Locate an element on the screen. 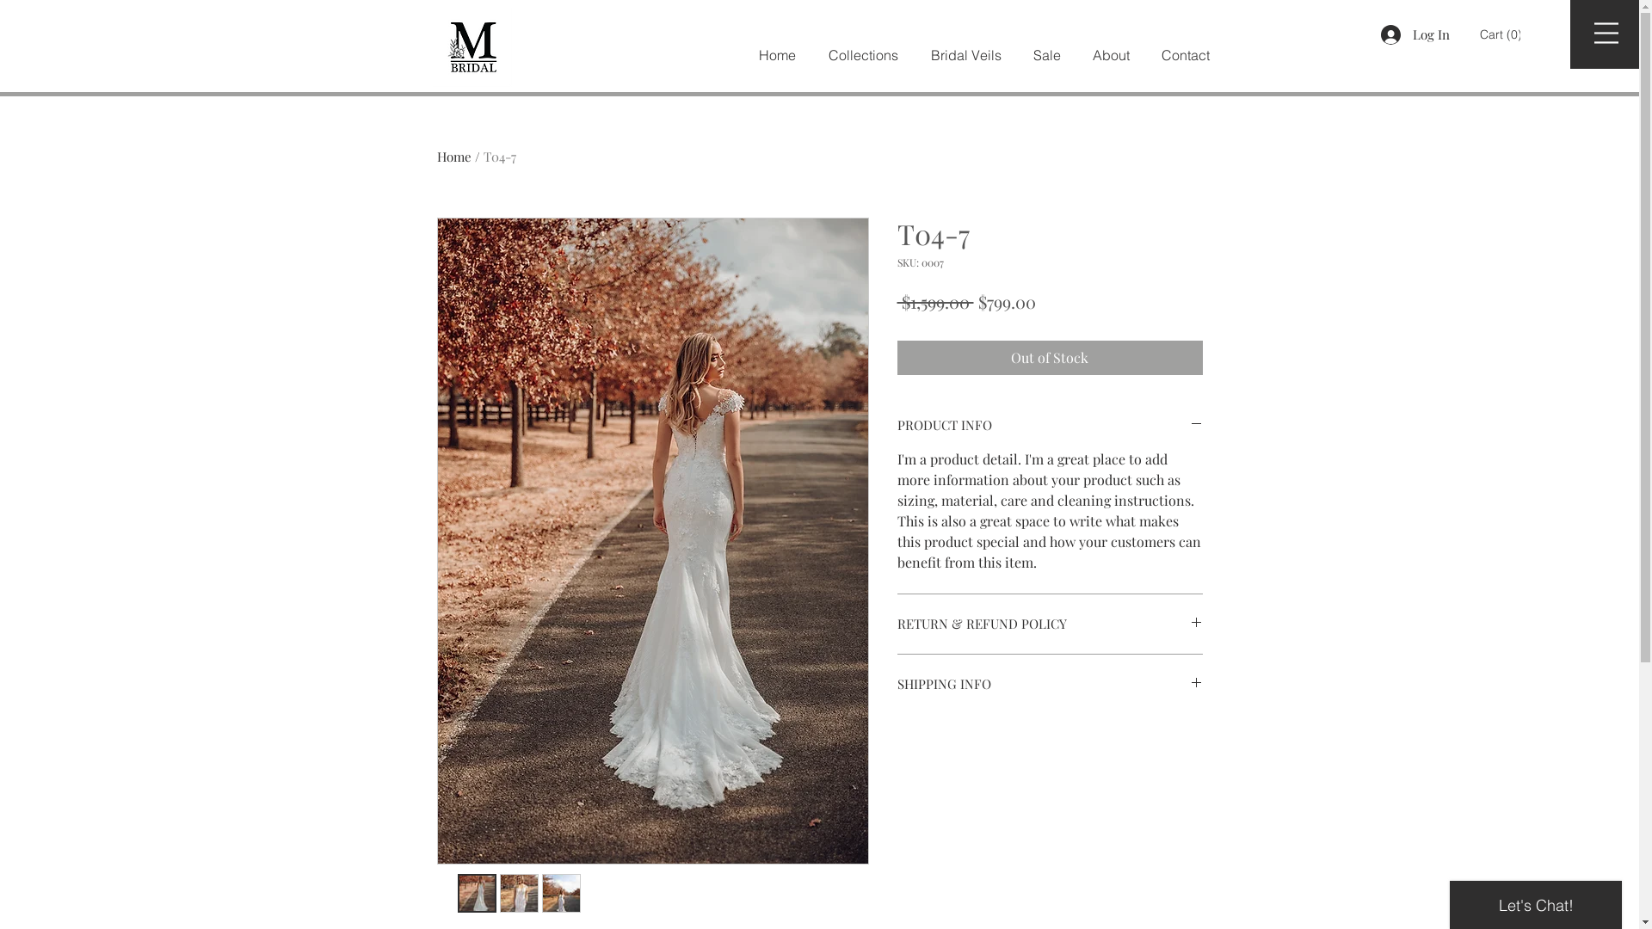  Home is located at coordinates (454, 157).